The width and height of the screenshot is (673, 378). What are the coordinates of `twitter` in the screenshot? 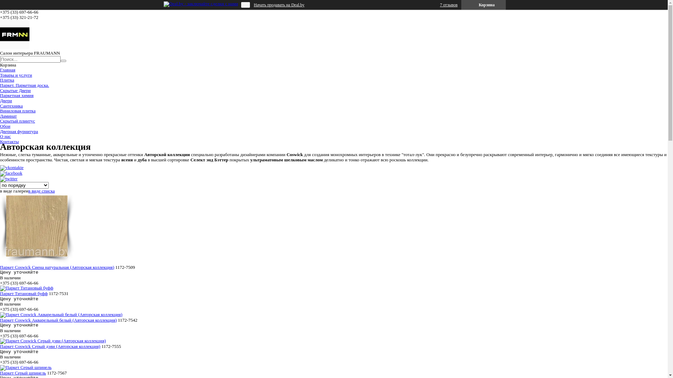 It's located at (9, 178).